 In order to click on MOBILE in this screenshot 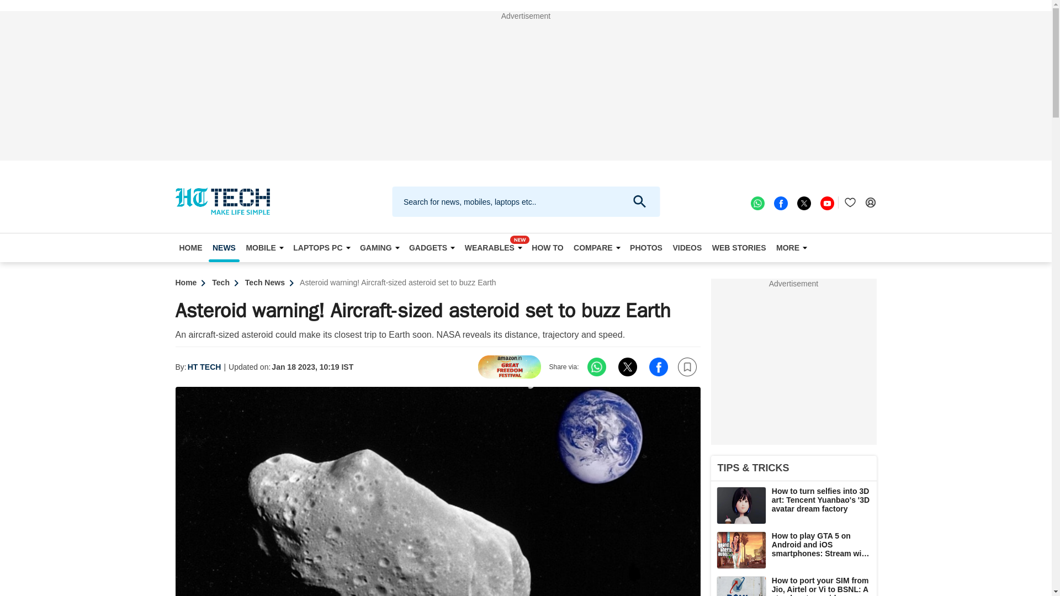, I will do `click(264, 248)`.